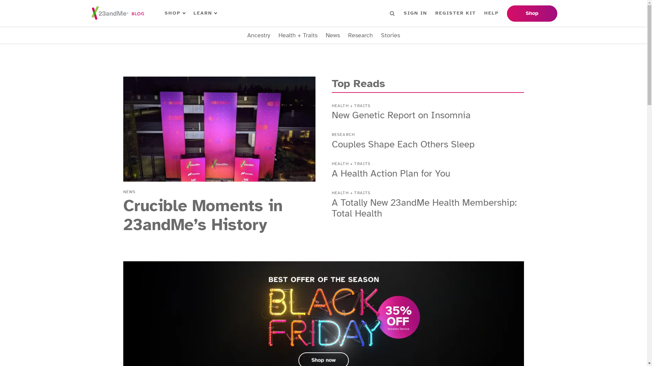  I want to click on A Health Action Plan for You, so click(391, 174).